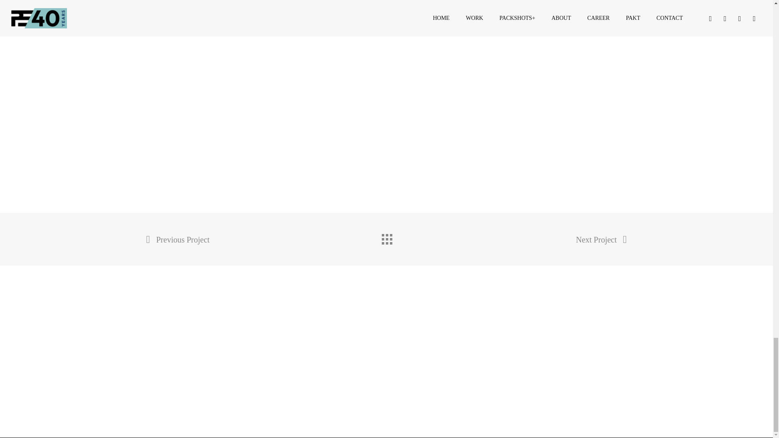 This screenshot has height=438, width=779. What do you see at coordinates (192, 425) in the screenshot?
I see `Terms and conditions` at bounding box center [192, 425].